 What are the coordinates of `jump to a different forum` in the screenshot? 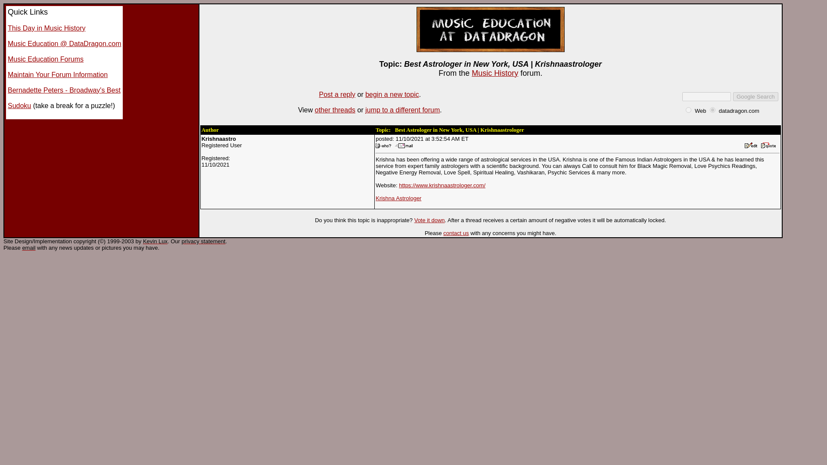 It's located at (402, 110).